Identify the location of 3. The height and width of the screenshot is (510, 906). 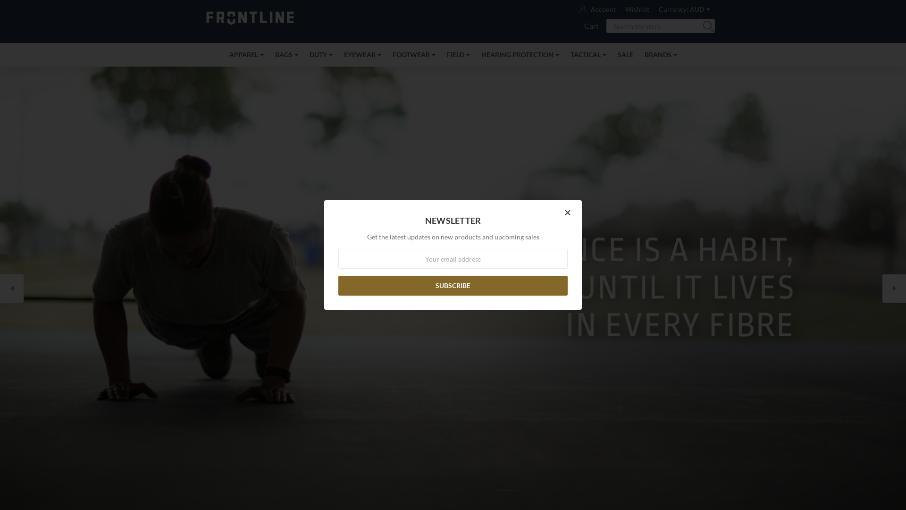
(453, 491).